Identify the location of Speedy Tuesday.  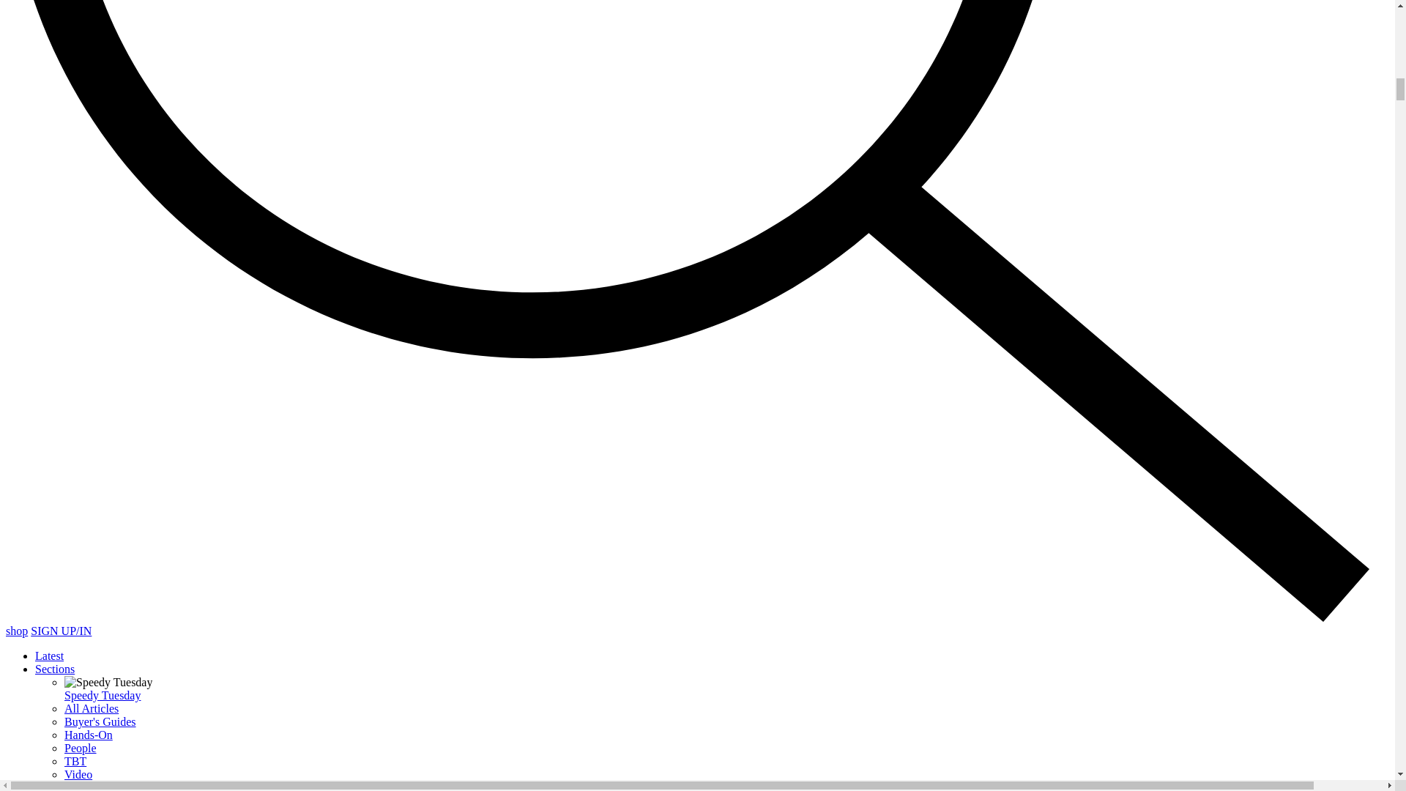
(103, 694).